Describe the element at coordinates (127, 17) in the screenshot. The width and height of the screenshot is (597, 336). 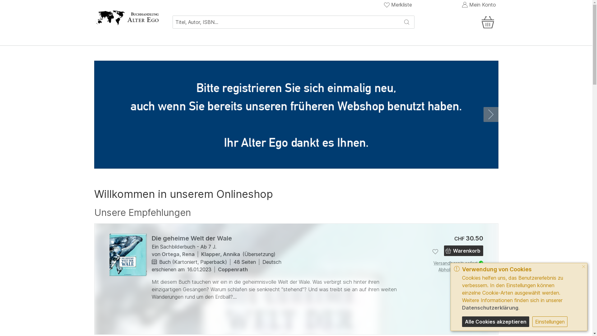
I see `Zur Homepage` at that location.